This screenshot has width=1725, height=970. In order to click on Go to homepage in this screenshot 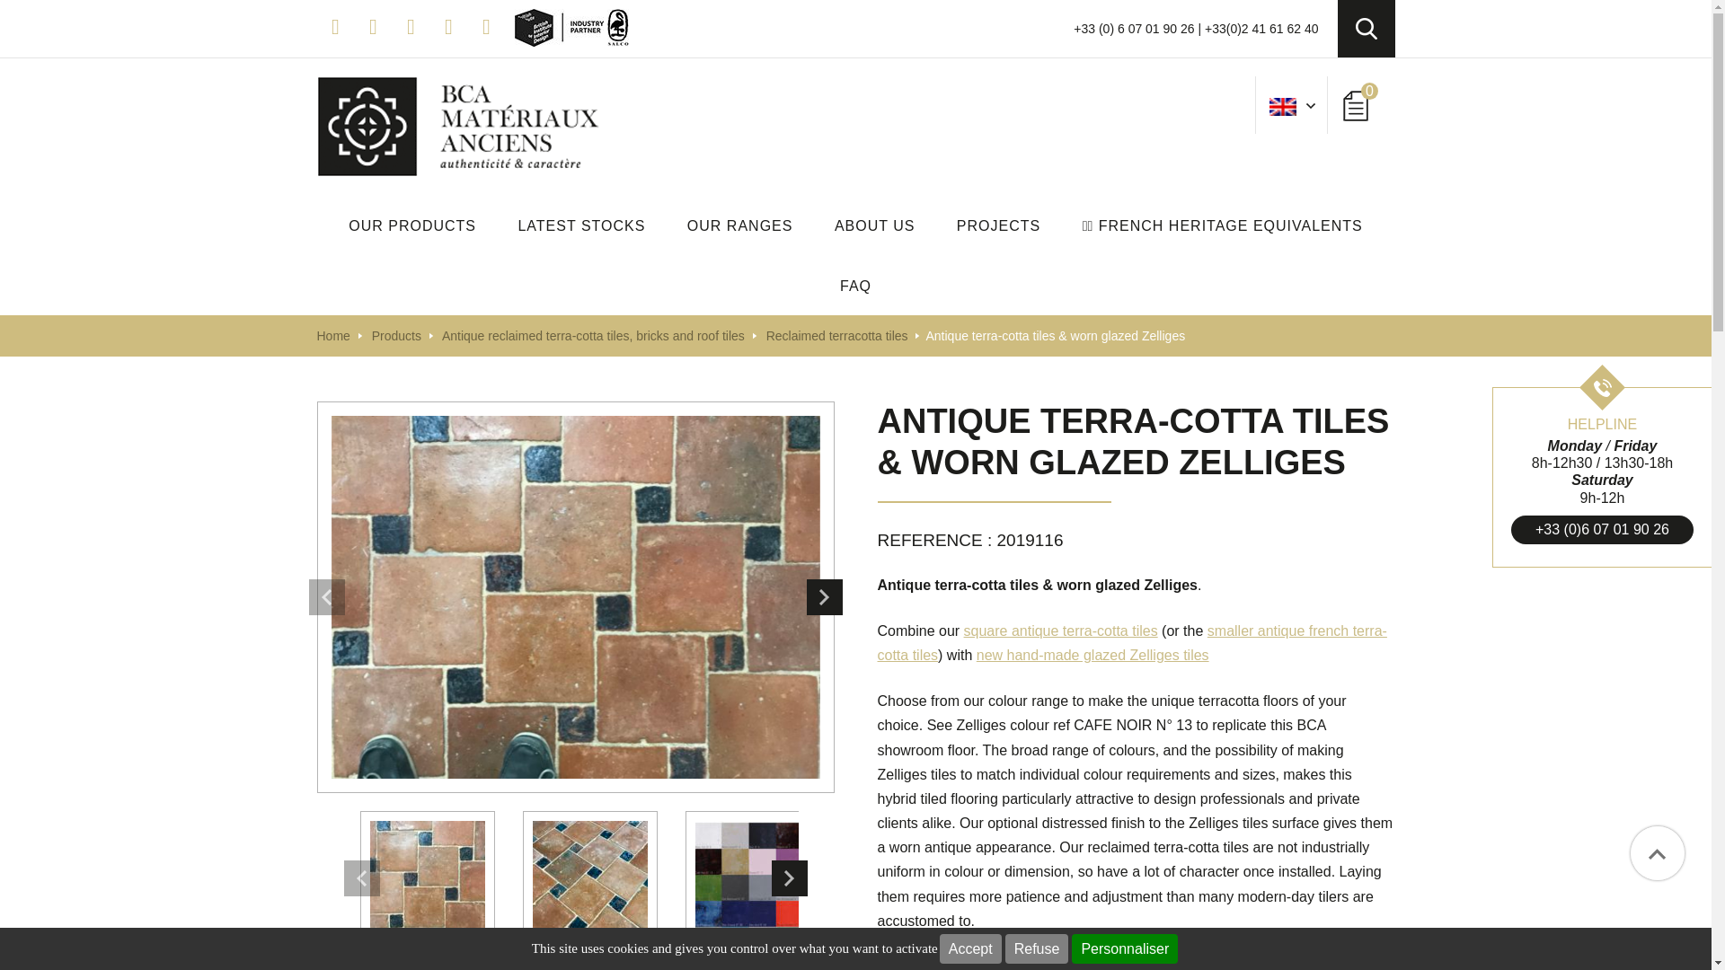, I will do `click(332, 336)`.